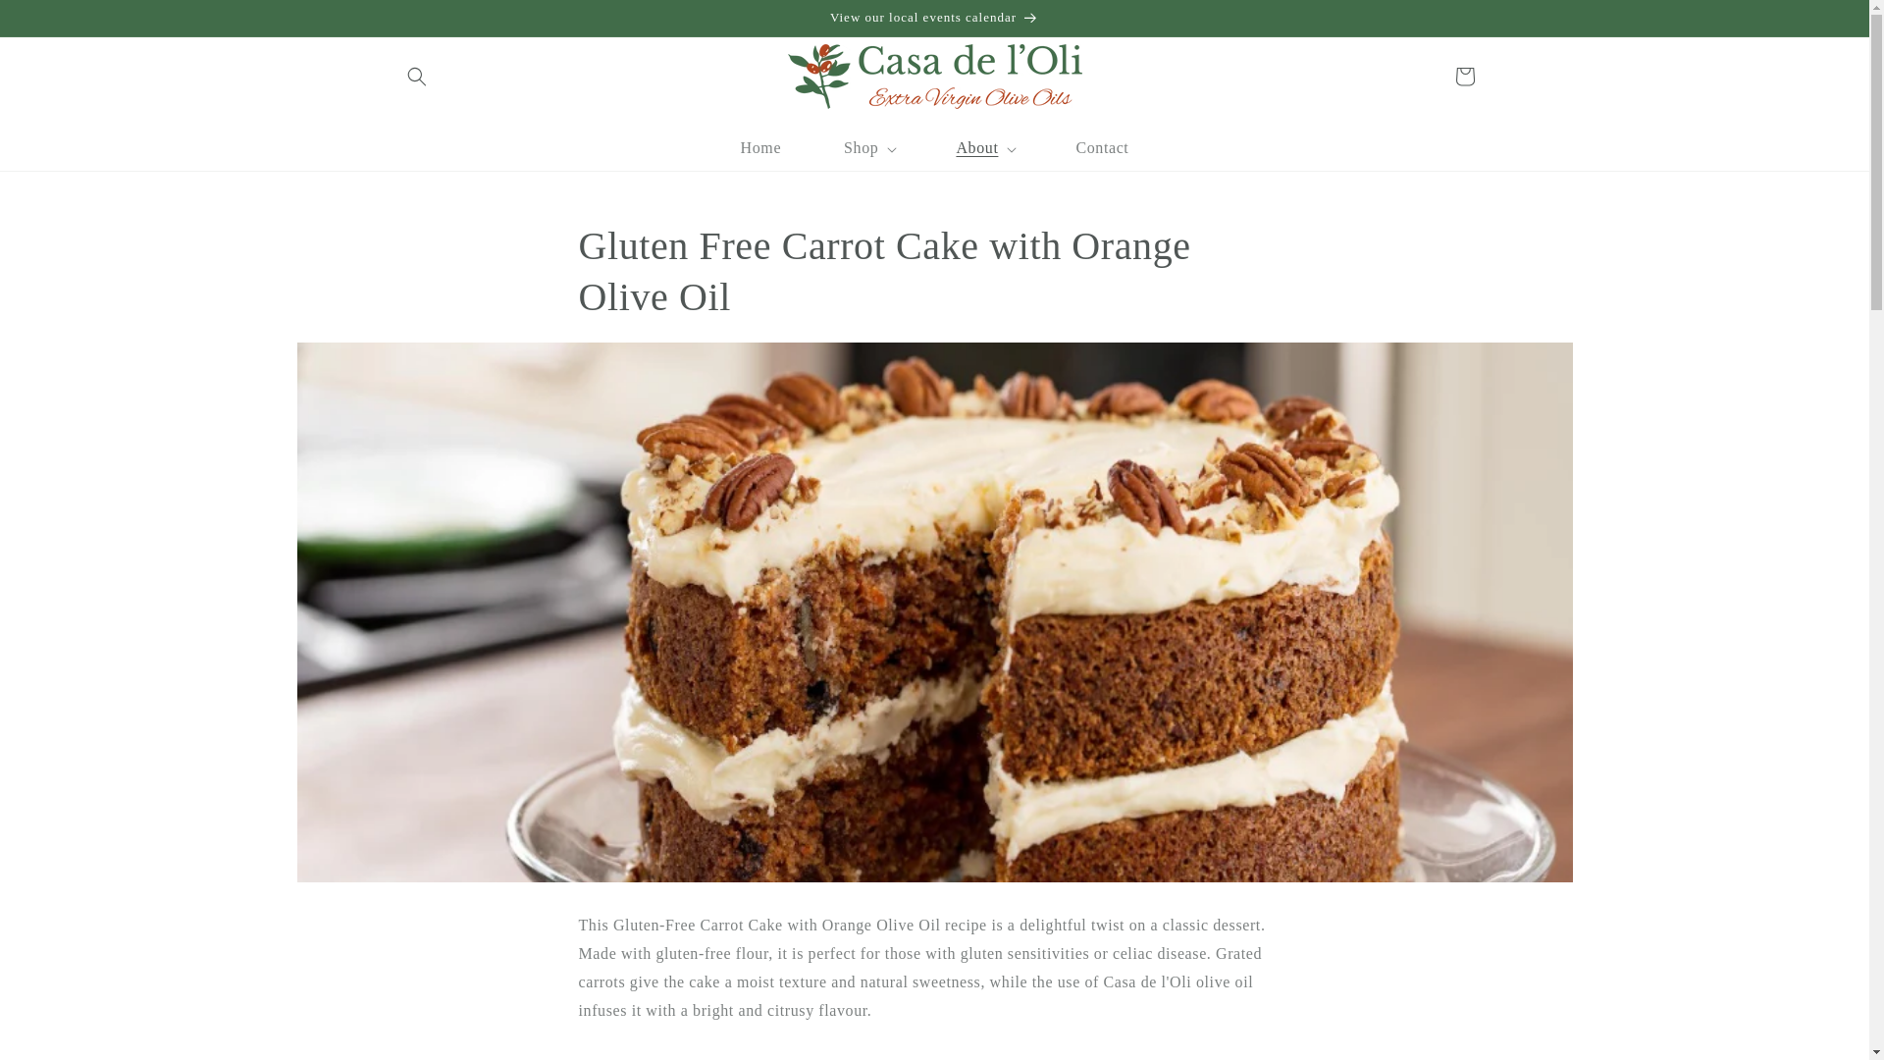  I want to click on Skip to content, so click(59, 23).